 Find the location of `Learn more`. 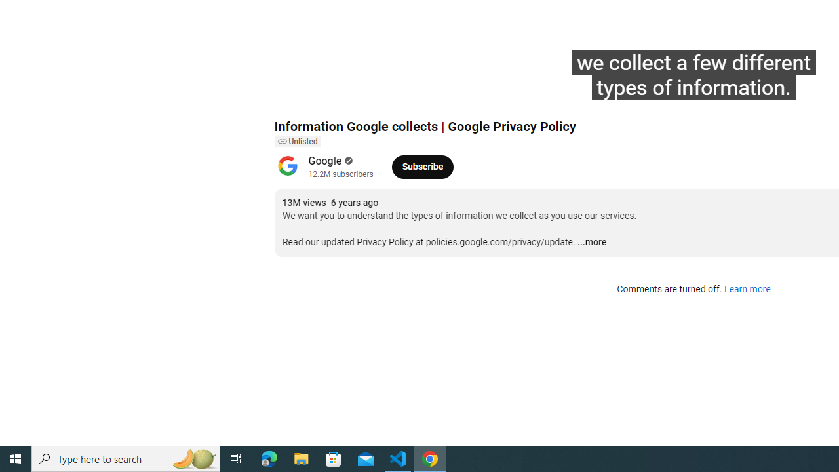

Learn more is located at coordinates (747, 290).